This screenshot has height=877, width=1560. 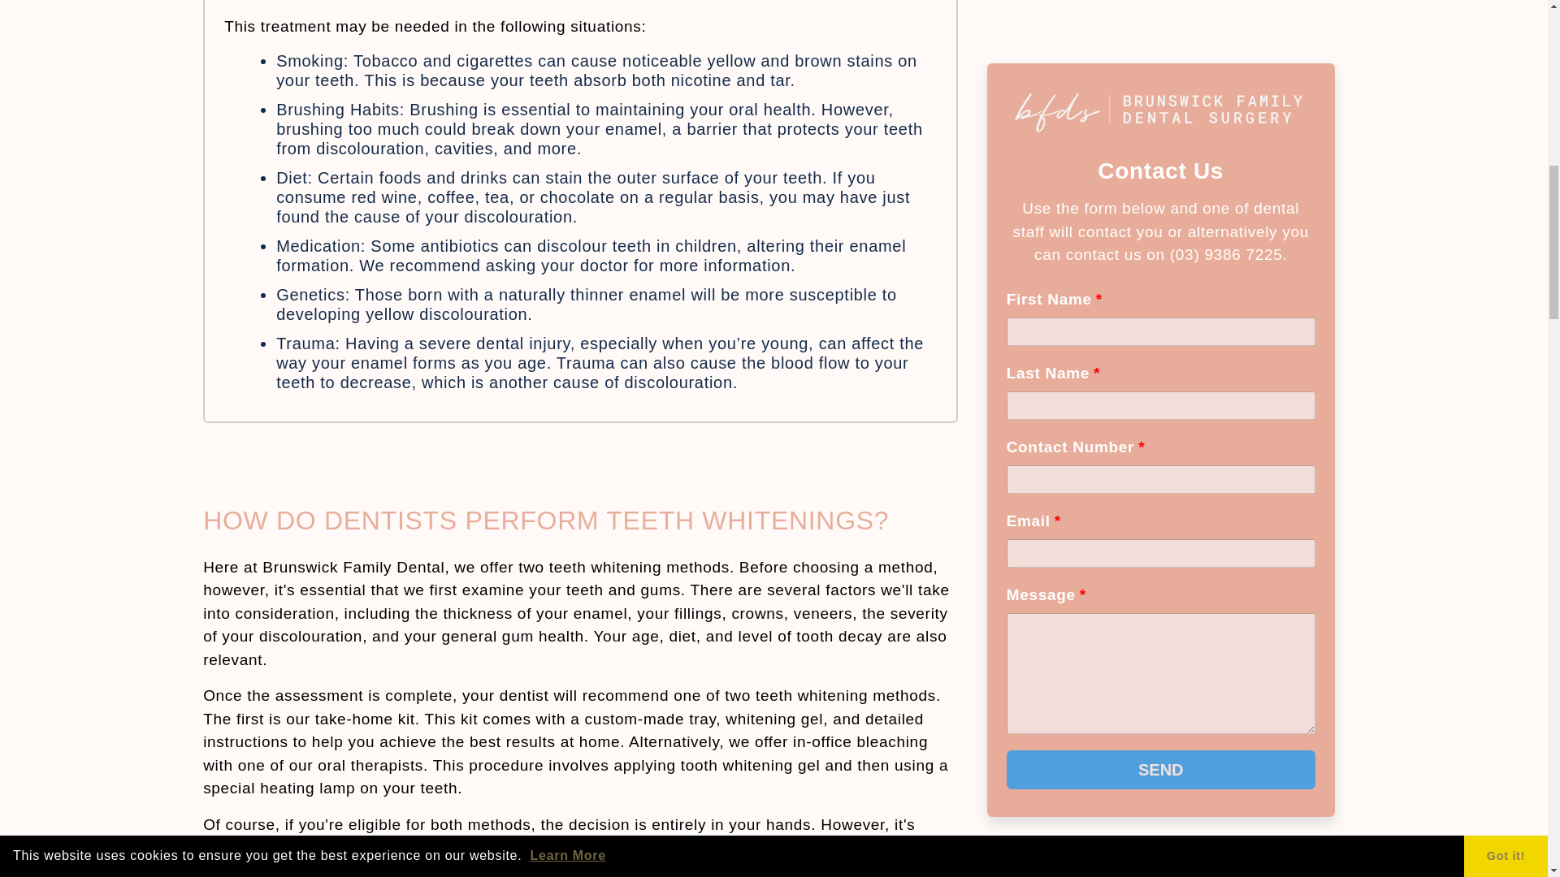 What do you see at coordinates (1160, 284) in the screenshot?
I see `SEND` at bounding box center [1160, 284].